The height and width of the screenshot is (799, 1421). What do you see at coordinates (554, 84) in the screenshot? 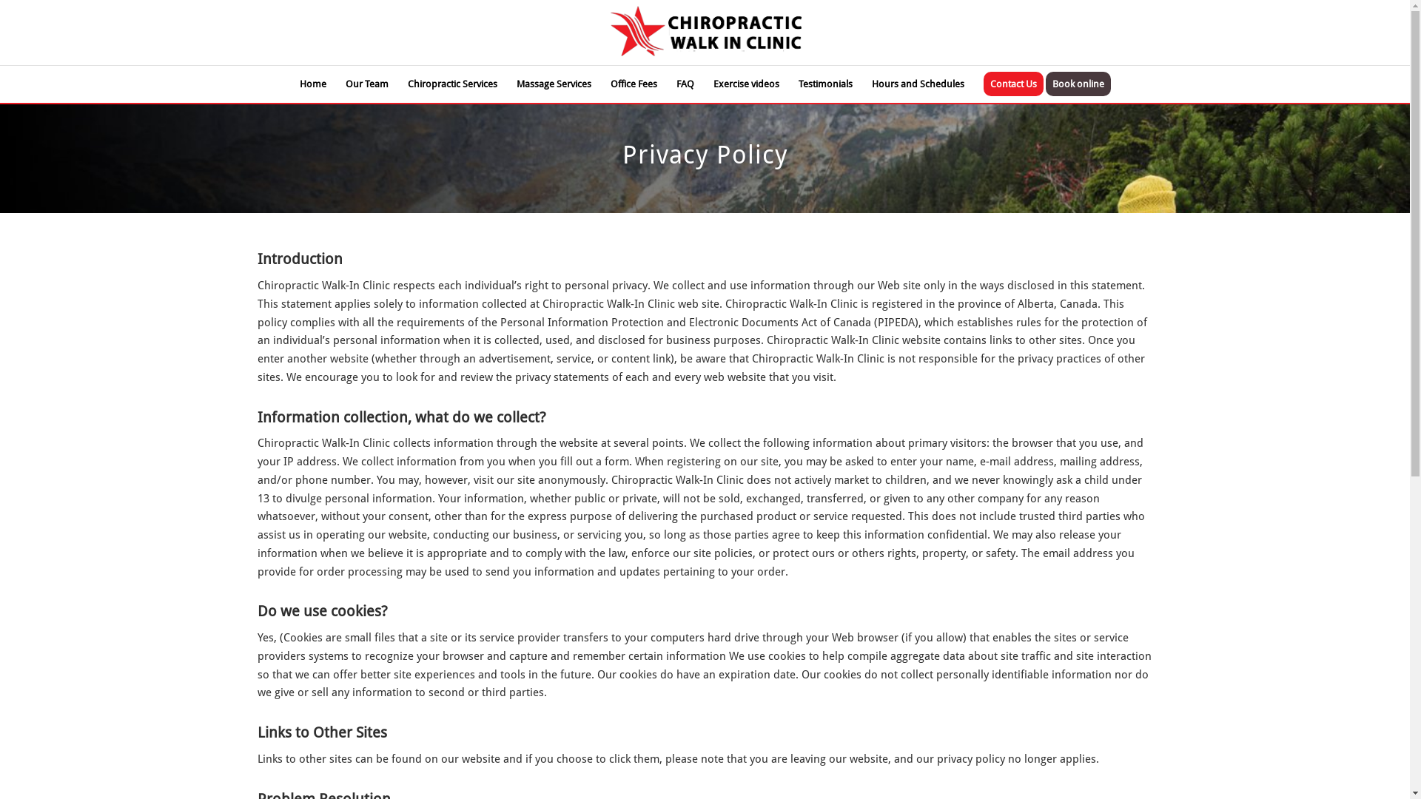
I see `Massage Services` at bounding box center [554, 84].